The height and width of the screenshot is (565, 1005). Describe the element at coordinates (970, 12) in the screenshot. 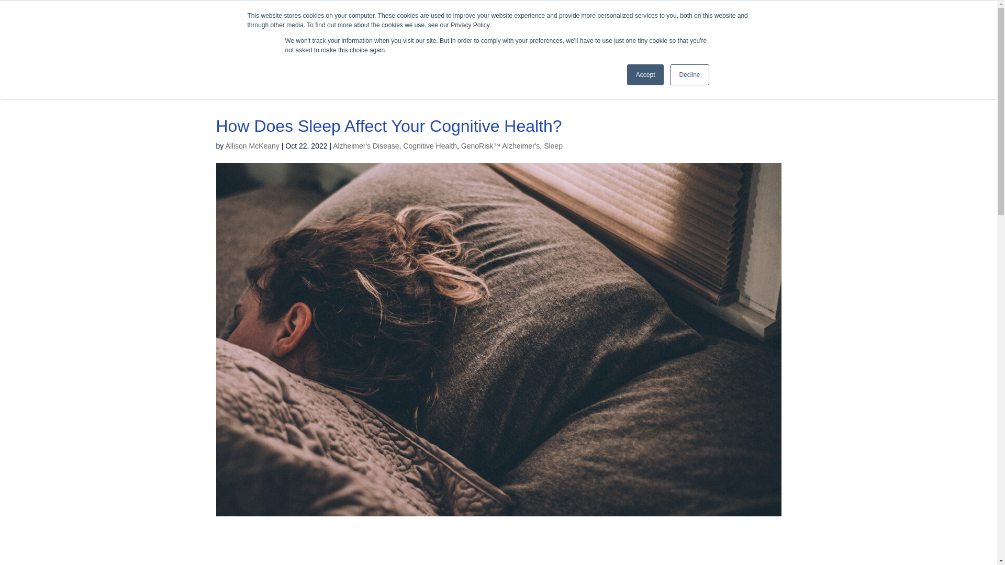

I see `Log In` at that location.